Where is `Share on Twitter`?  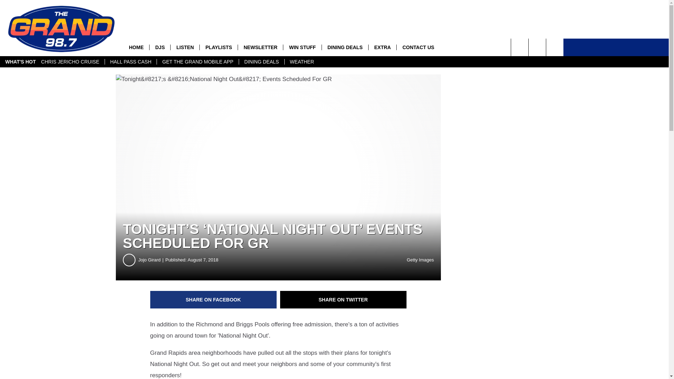 Share on Twitter is located at coordinates (343, 300).